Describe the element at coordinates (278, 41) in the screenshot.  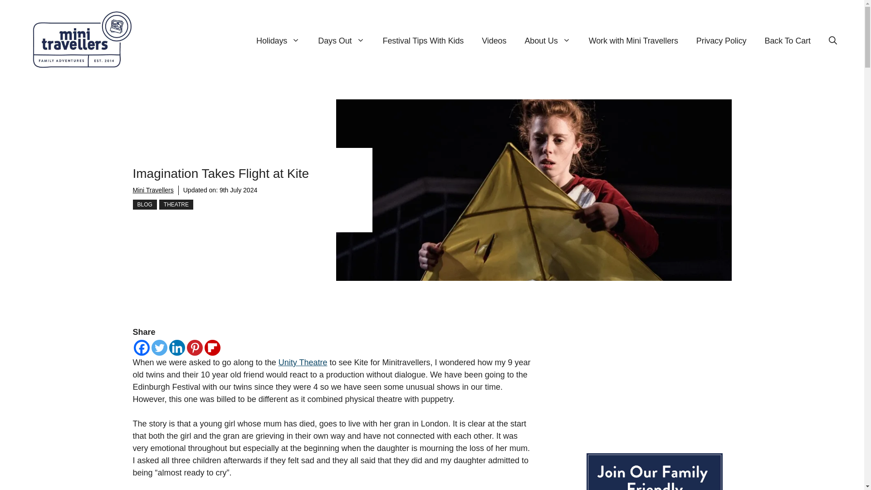
I see `Holidays` at that location.